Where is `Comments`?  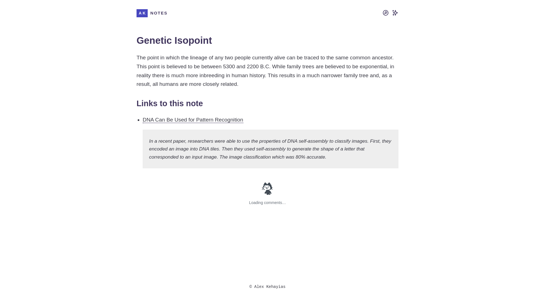 Comments is located at coordinates (267, 203).